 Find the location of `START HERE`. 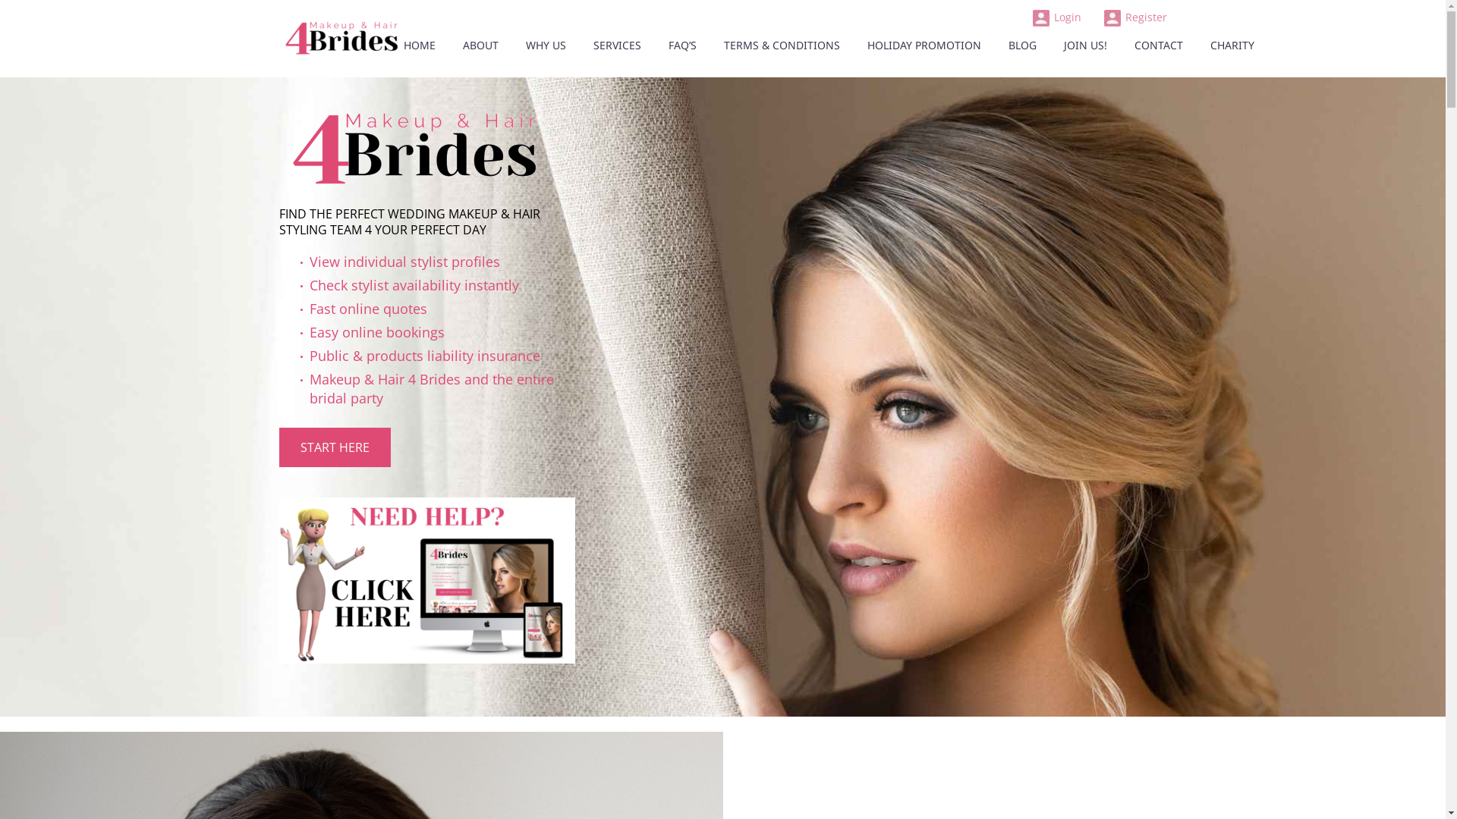

START HERE is located at coordinates (335, 447).